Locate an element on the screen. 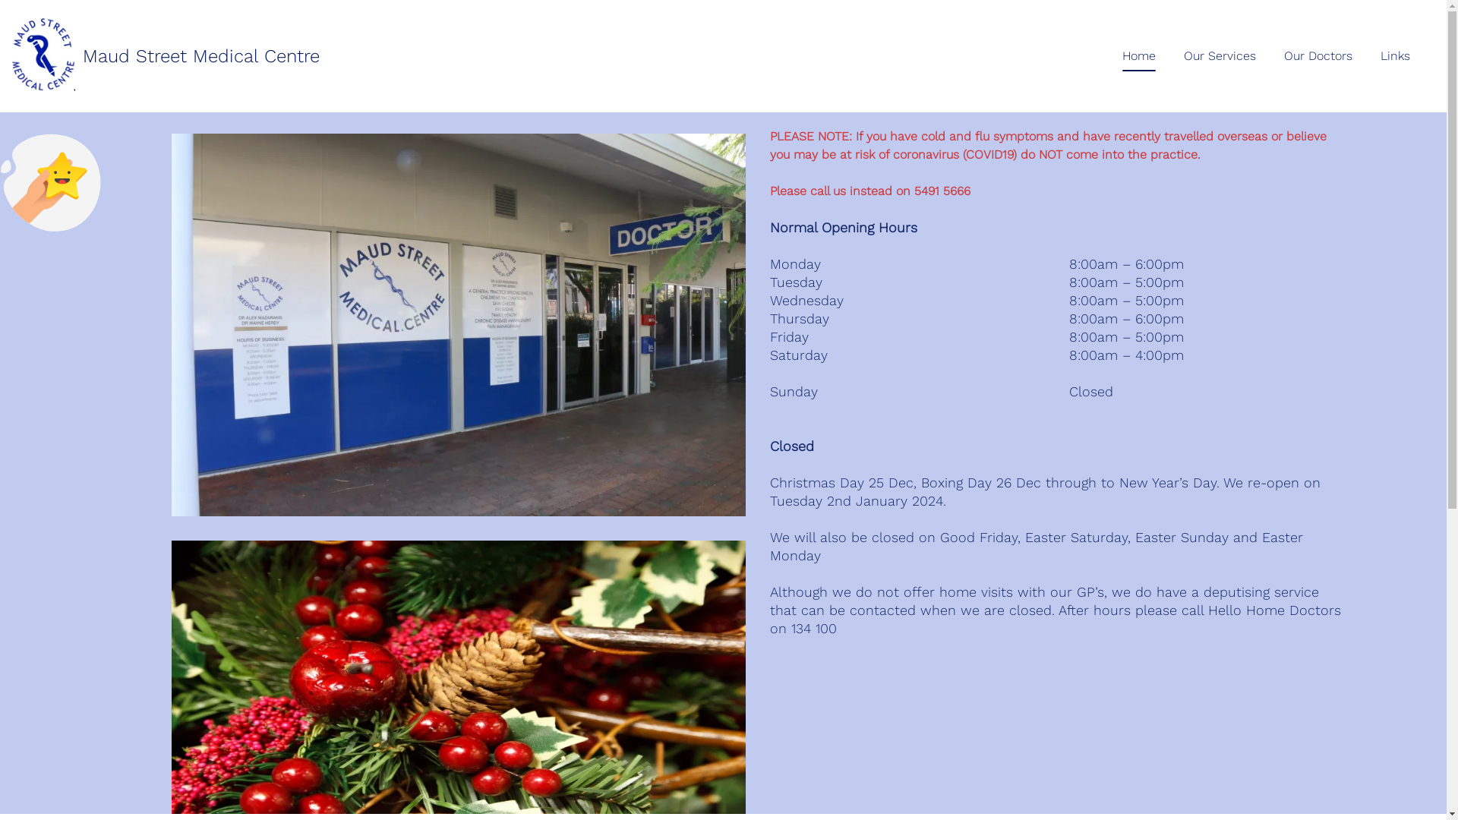 This screenshot has width=1458, height=820. Our Services is located at coordinates (1220, 56).